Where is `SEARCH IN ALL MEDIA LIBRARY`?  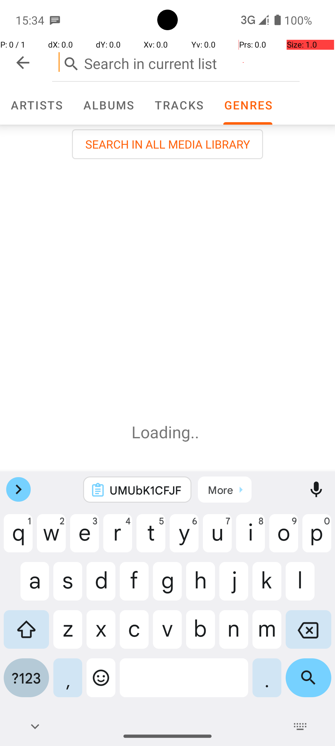
SEARCH IN ALL MEDIA LIBRARY is located at coordinates (167, 144).